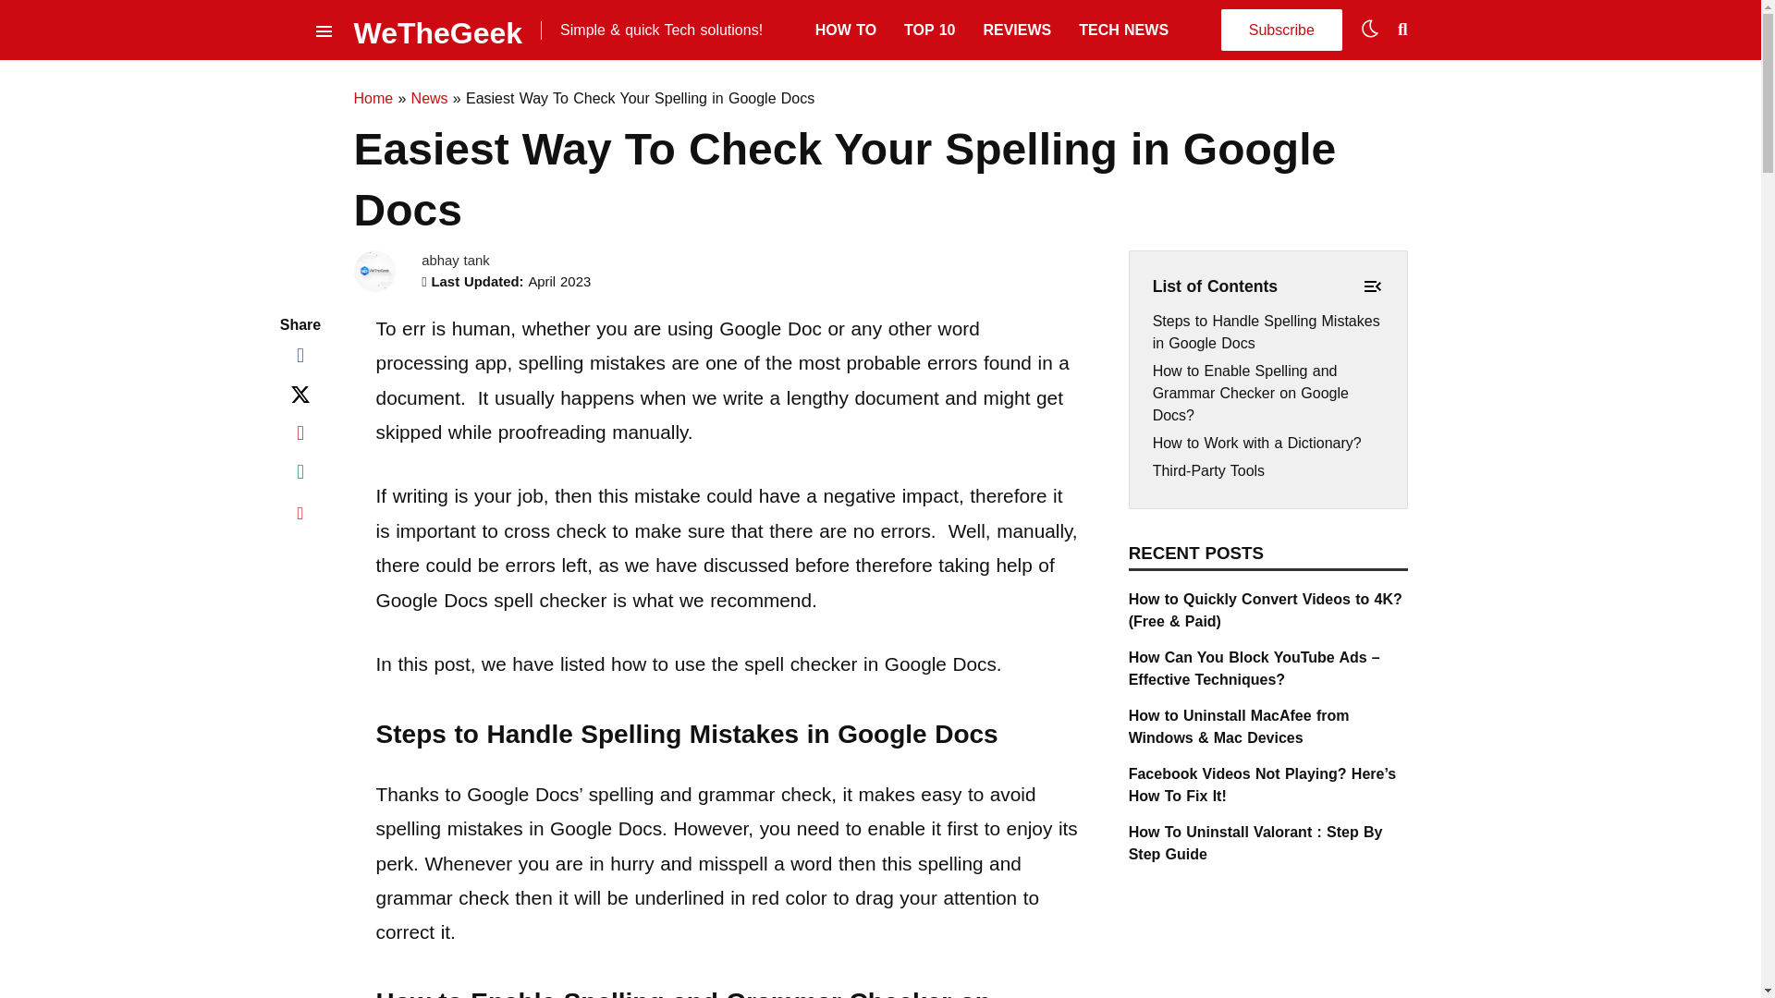  I want to click on HOW TO, so click(845, 30).